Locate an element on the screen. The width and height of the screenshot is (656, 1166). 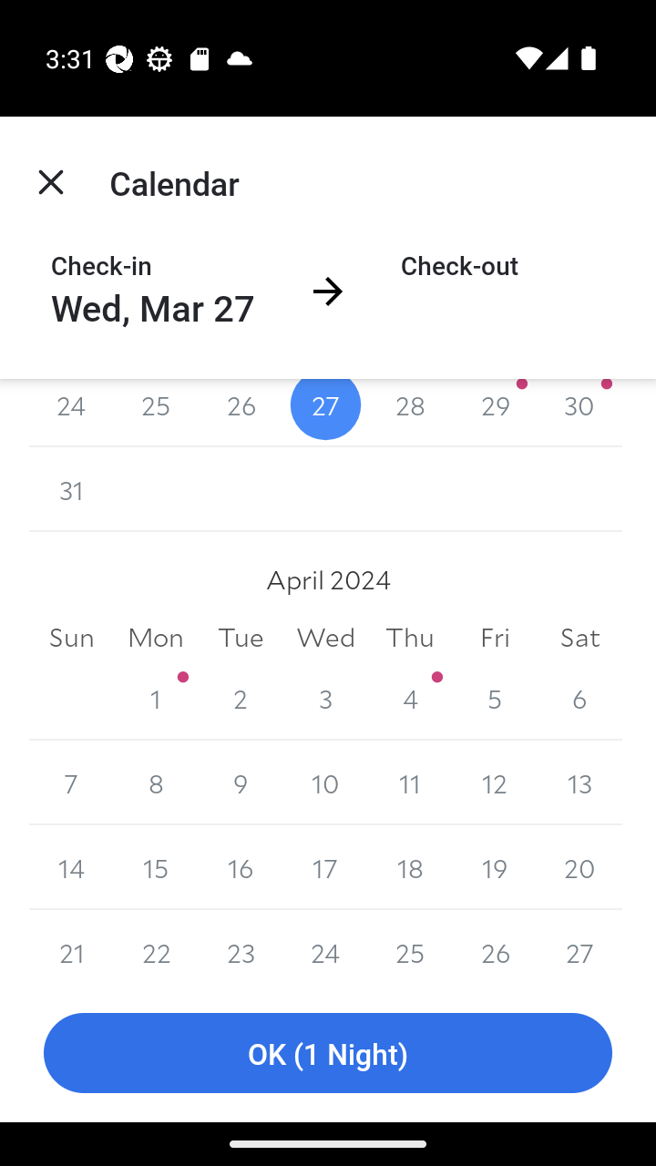
25 25 March 2024 is located at coordinates (157, 414).